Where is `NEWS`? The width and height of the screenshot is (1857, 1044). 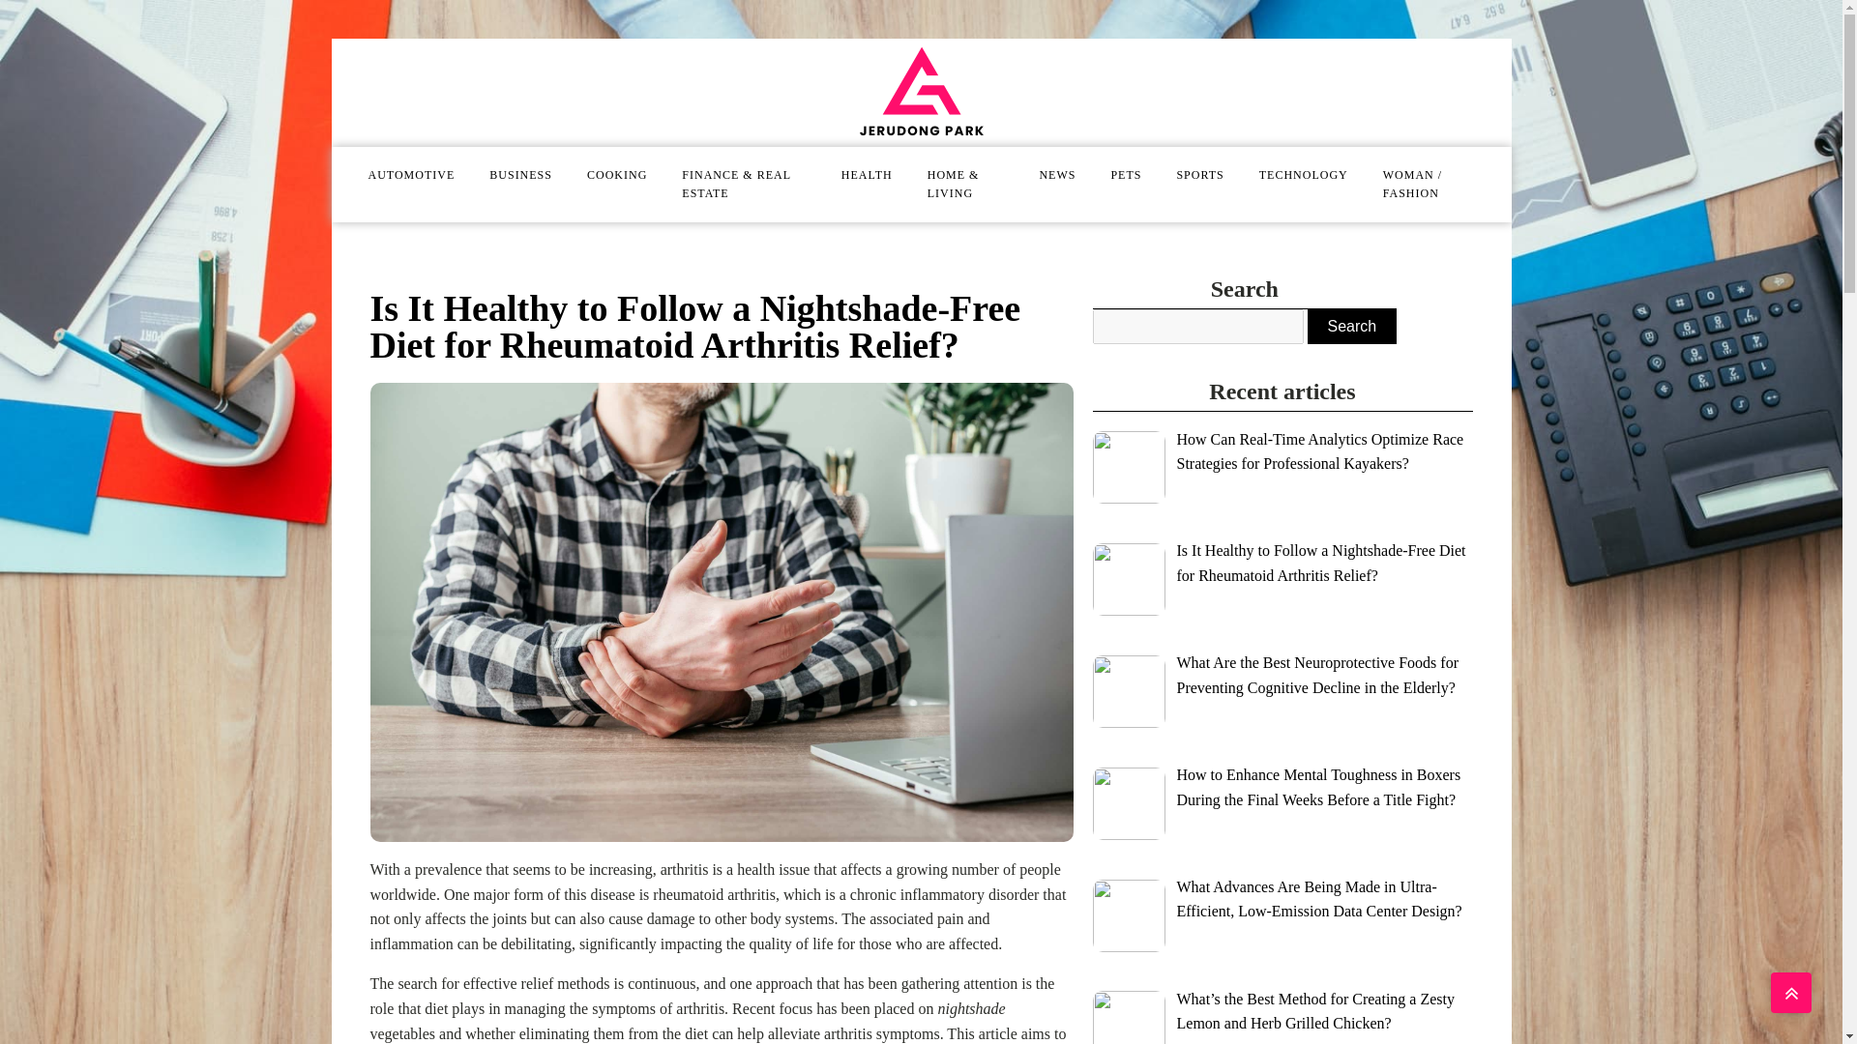
NEWS is located at coordinates (1057, 175).